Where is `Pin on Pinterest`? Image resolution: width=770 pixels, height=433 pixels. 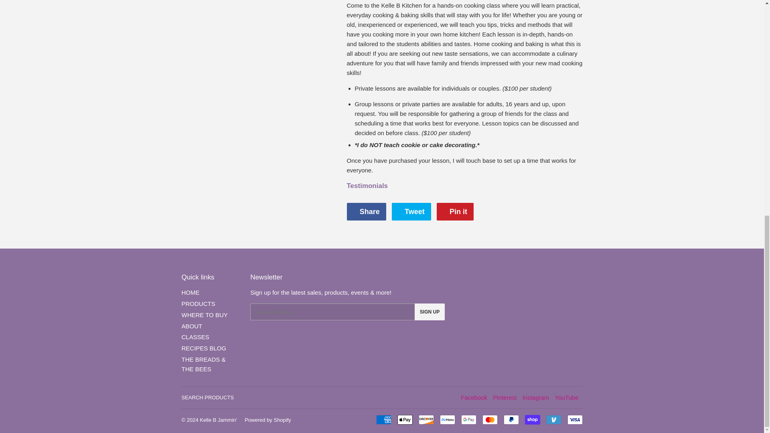 Pin on Pinterest is located at coordinates (455, 212).